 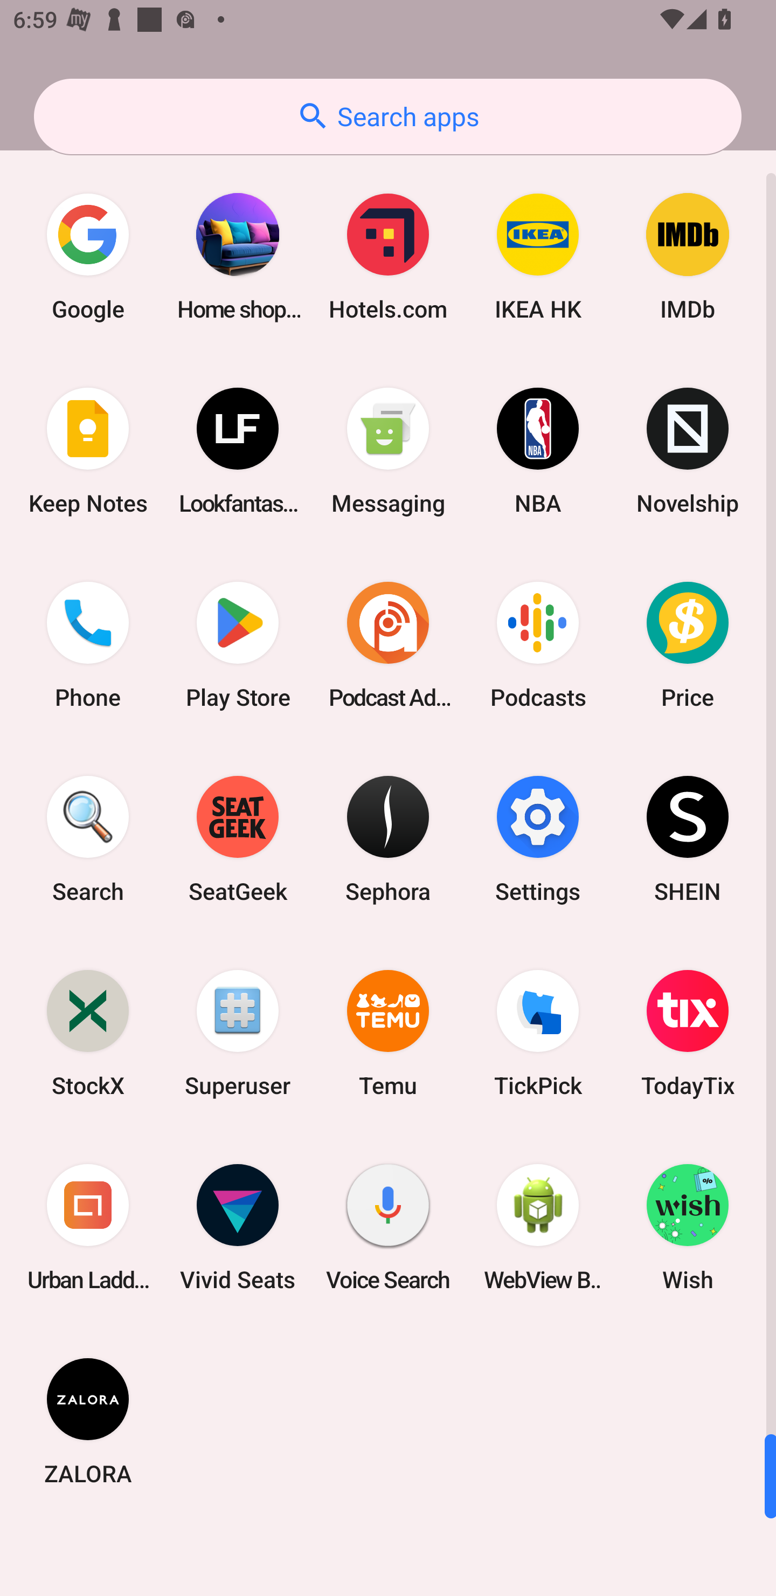 What do you see at coordinates (88, 451) in the screenshot?
I see `Keep Notes` at bounding box center [88, 451].